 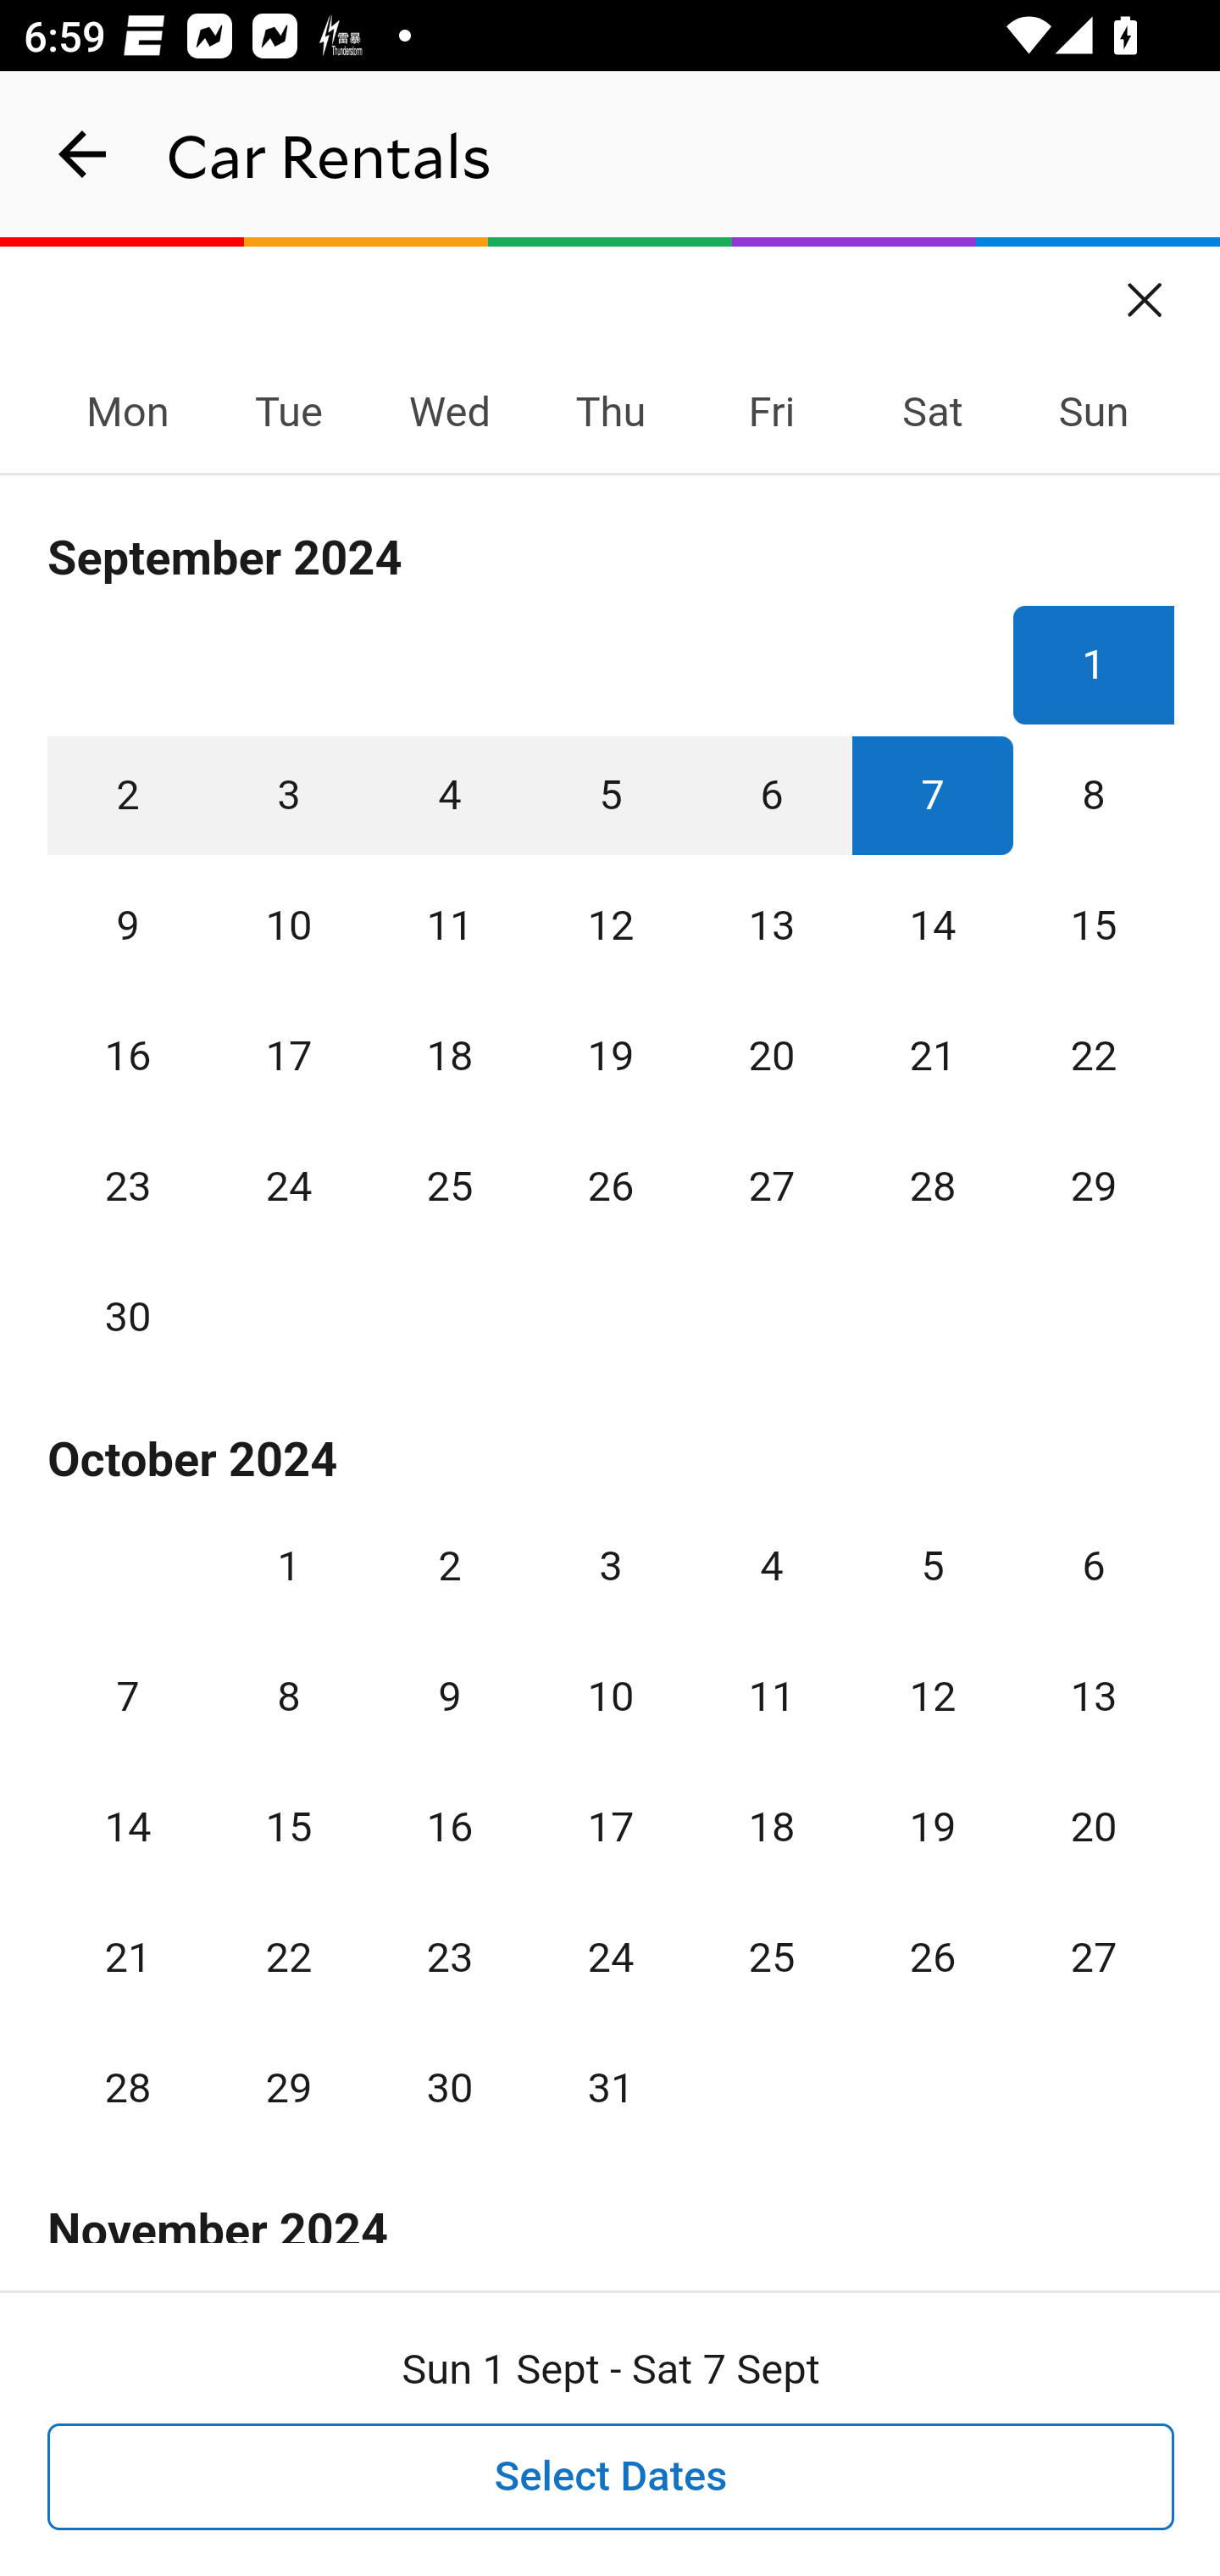 I want to click on Close, so click(x=1145, y=290).